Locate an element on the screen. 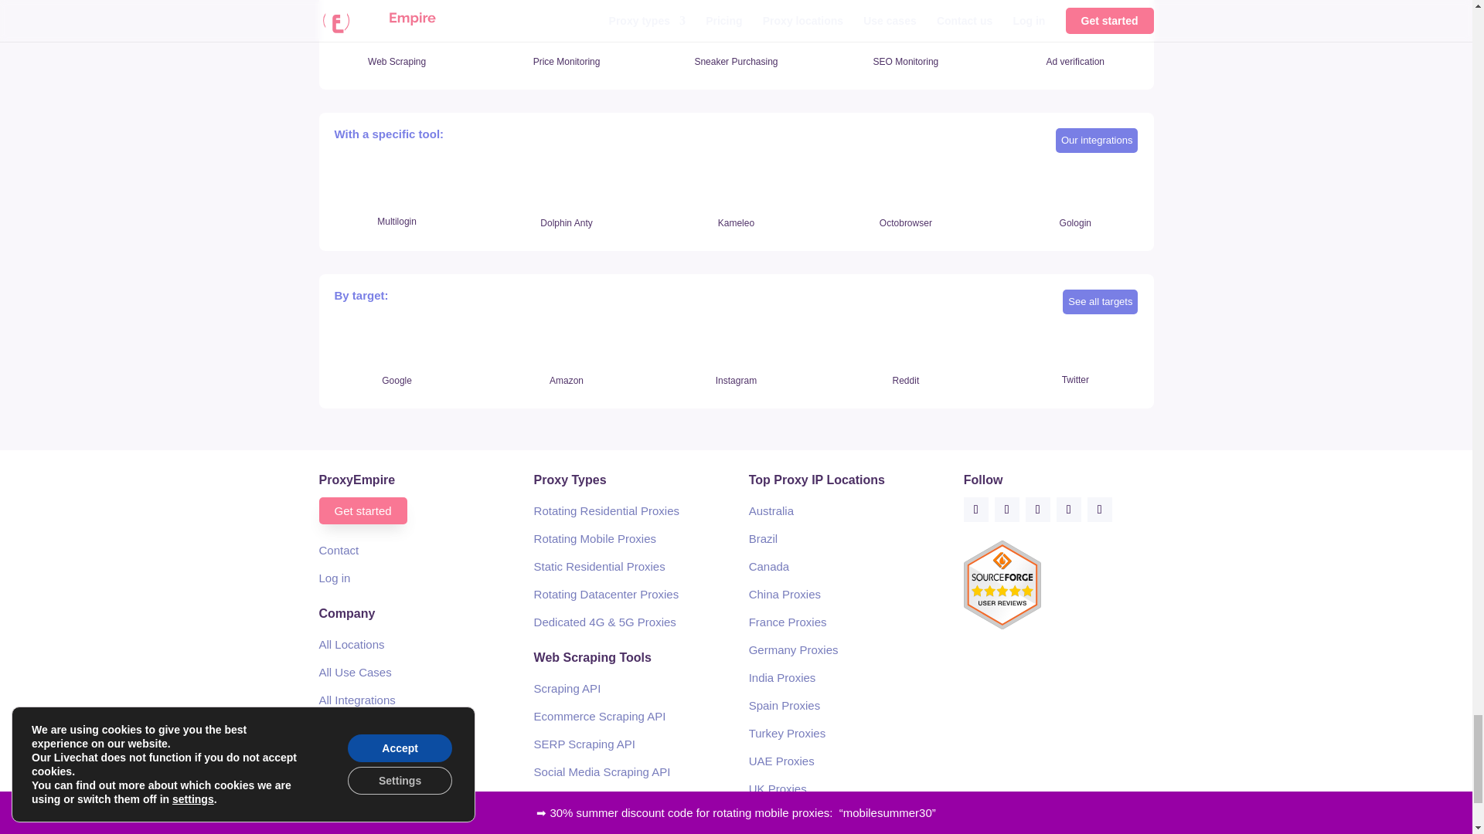 This screenshot has width=1484, height=834. Follow on Instagram is located at coordinates (1037, 510).